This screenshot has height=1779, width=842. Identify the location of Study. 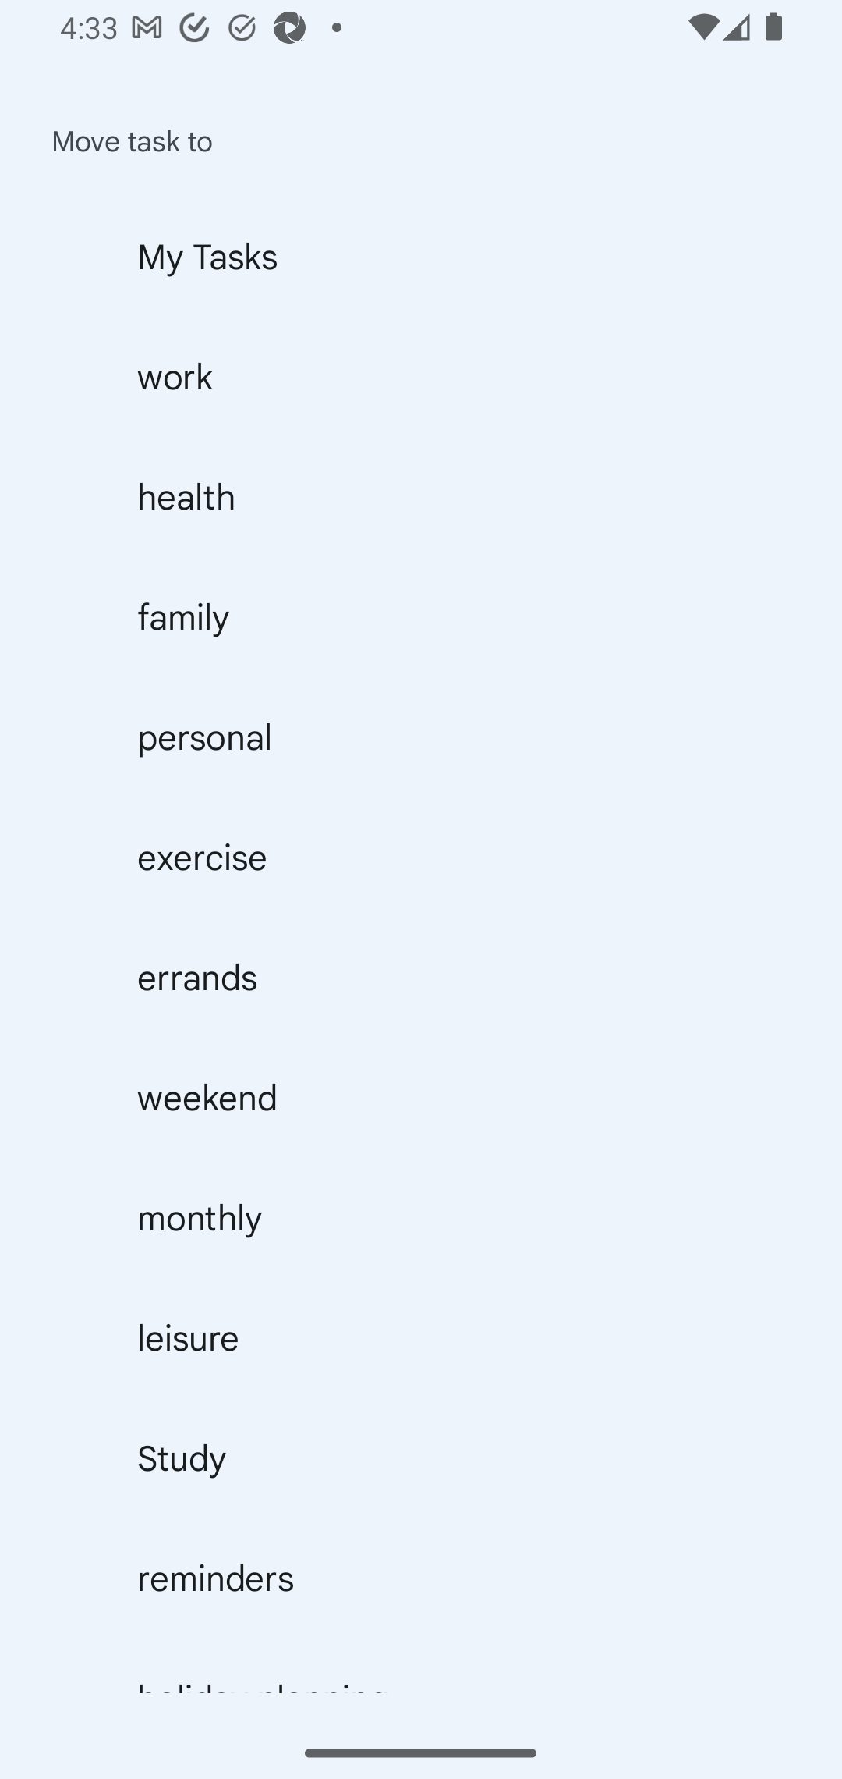
(421, 1459).